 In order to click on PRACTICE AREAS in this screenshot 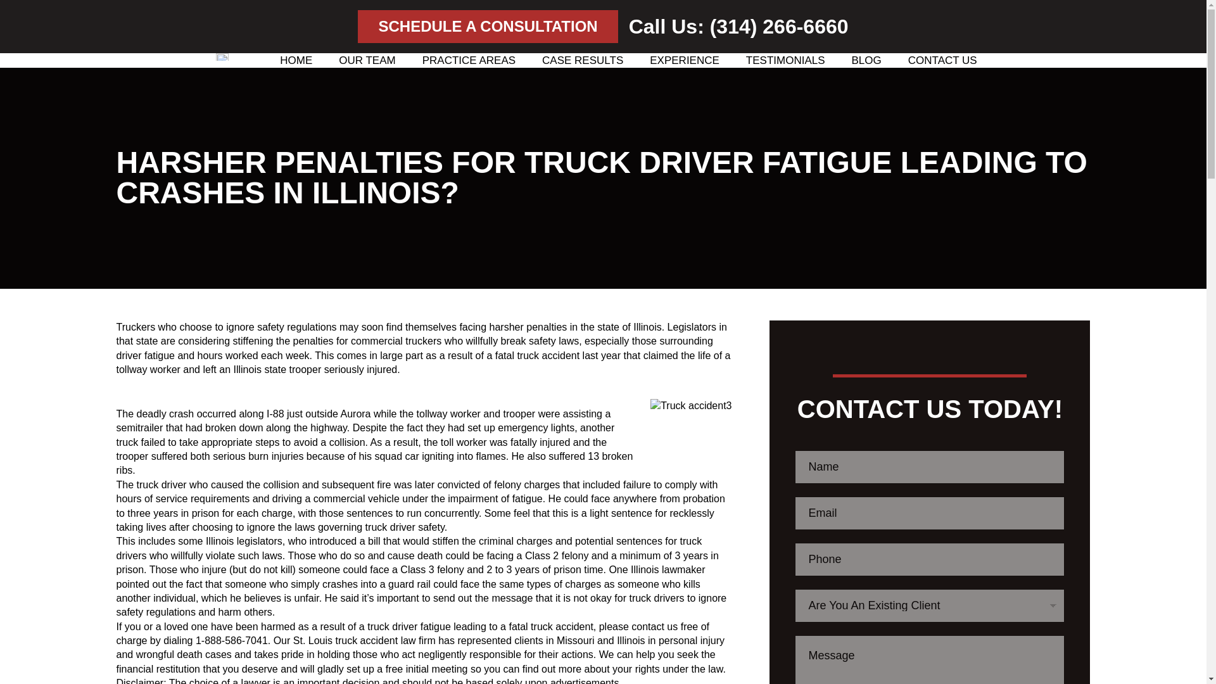, I will do `click(469, 60)`.